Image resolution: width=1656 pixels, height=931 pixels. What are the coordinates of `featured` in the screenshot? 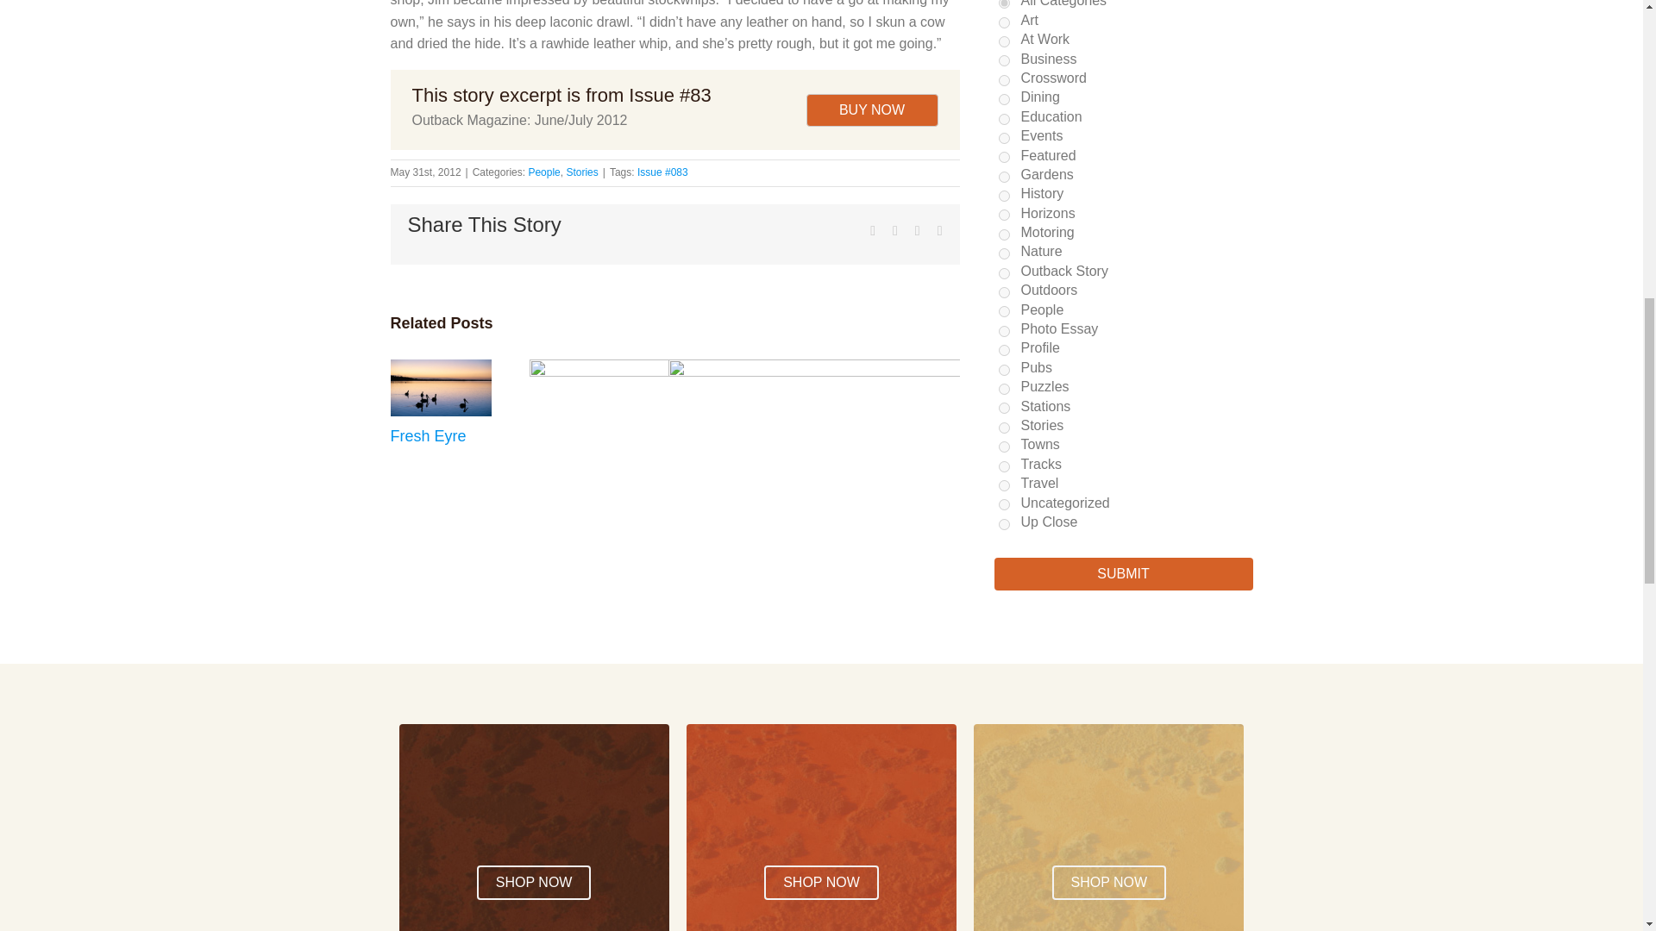 It's located at (1004, 157).